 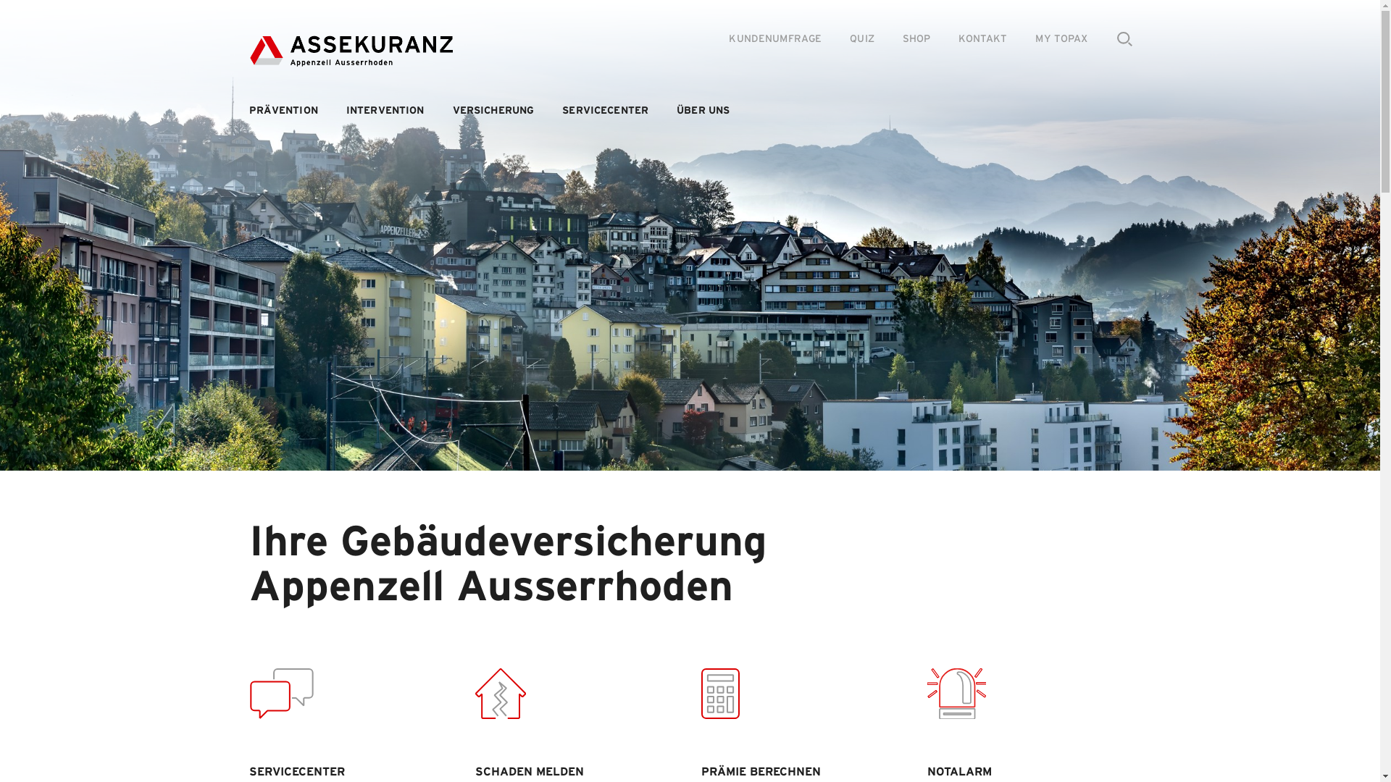 What do you see at coordinates (494, 111) in the screenshot?
I see `VERSICHERUNG` at bounding box center [494, 111].